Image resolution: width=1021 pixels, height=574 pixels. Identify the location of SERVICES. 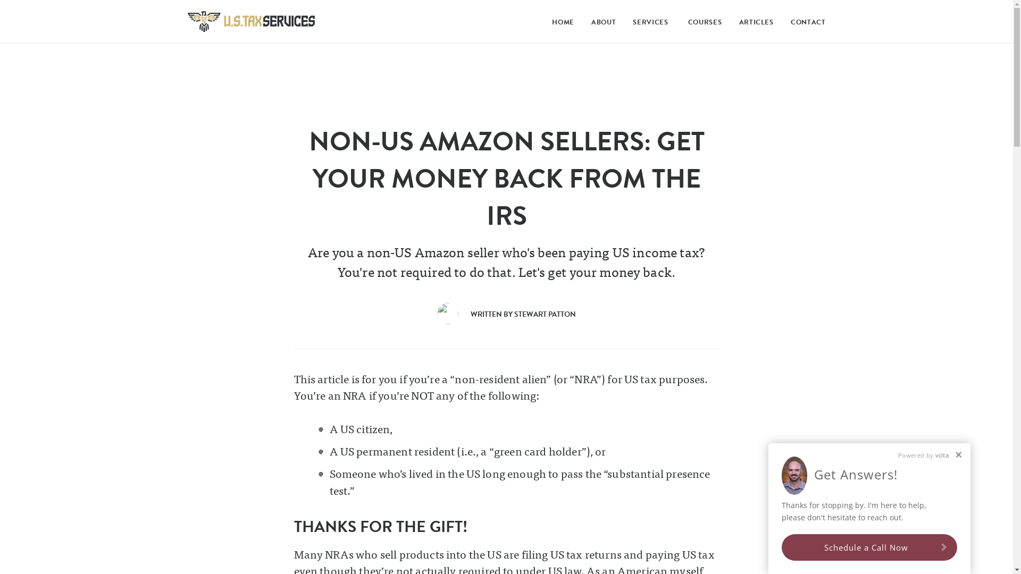
(649, 22).